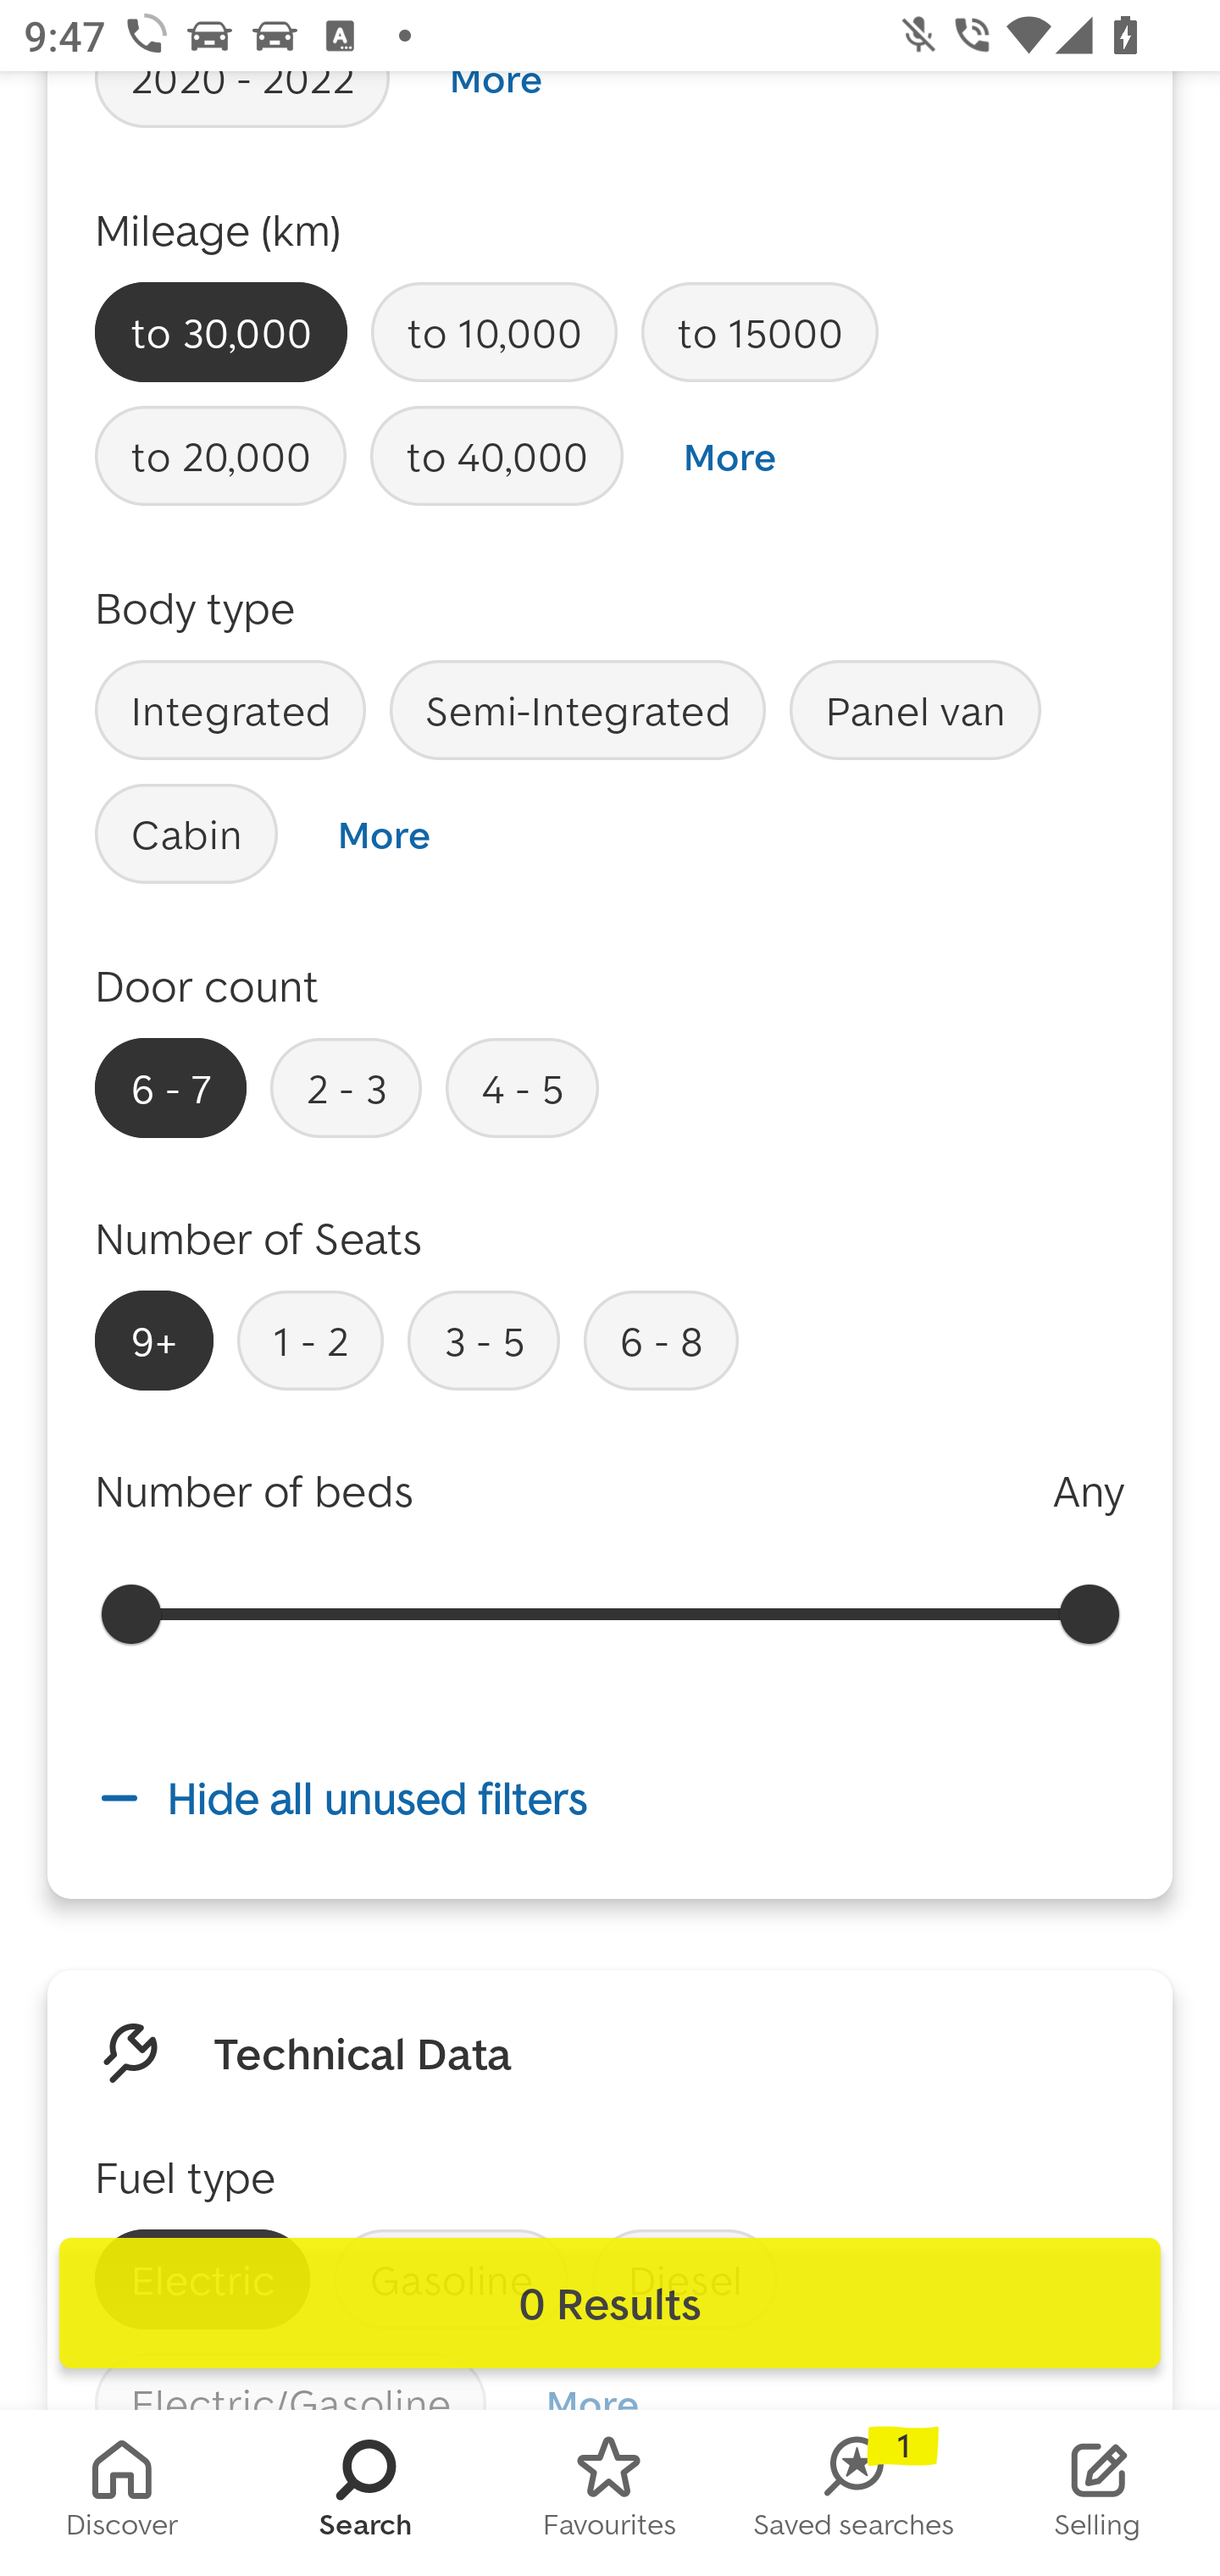 The height and width of the screenshot is (2576, 1220). I want to click on Hide all unused filters, so click(610, 1797).